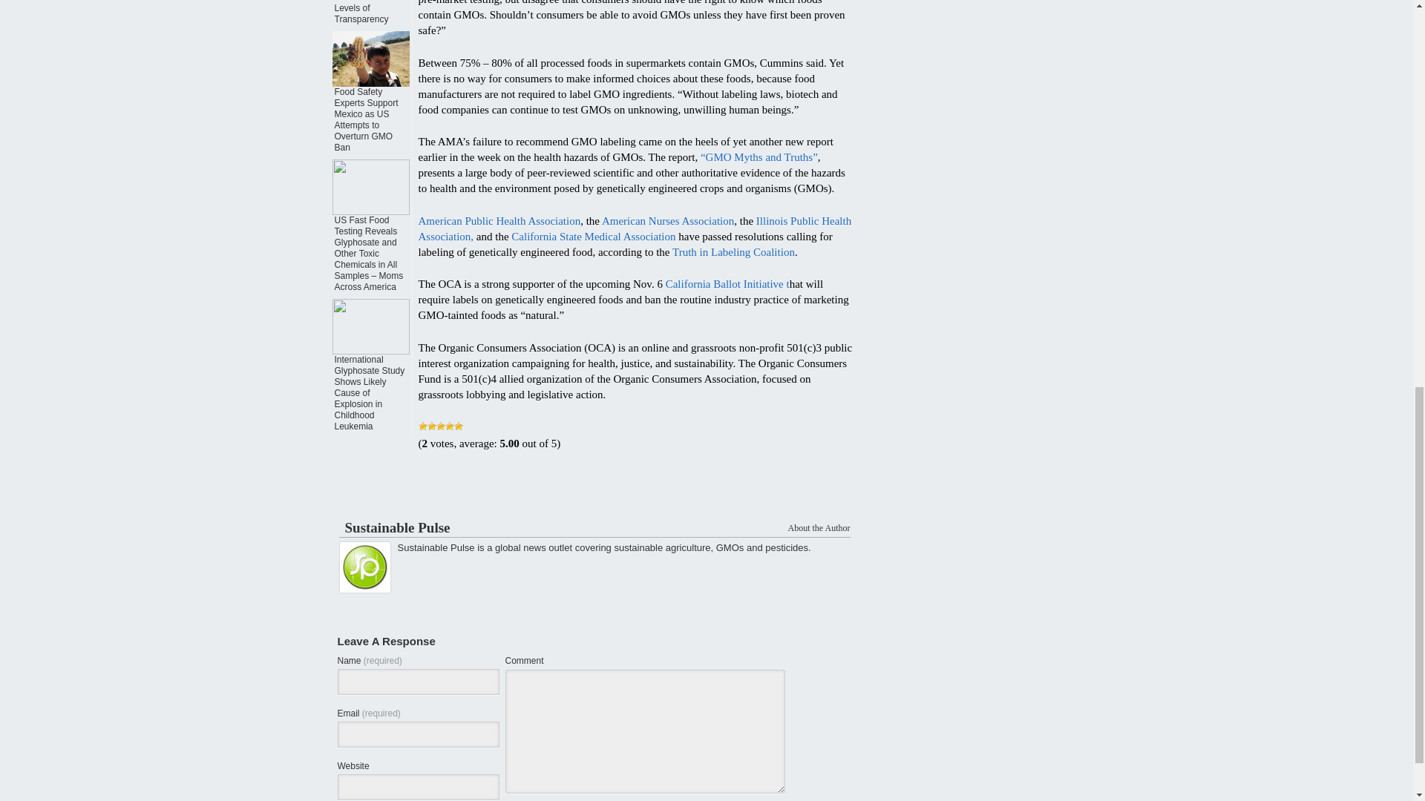 The width and height of the screenshot is (1425, 801). What do you see at coordinates (450, 426) in the screenshot?
I see `4 Stars` at bounding box center [450, 426].